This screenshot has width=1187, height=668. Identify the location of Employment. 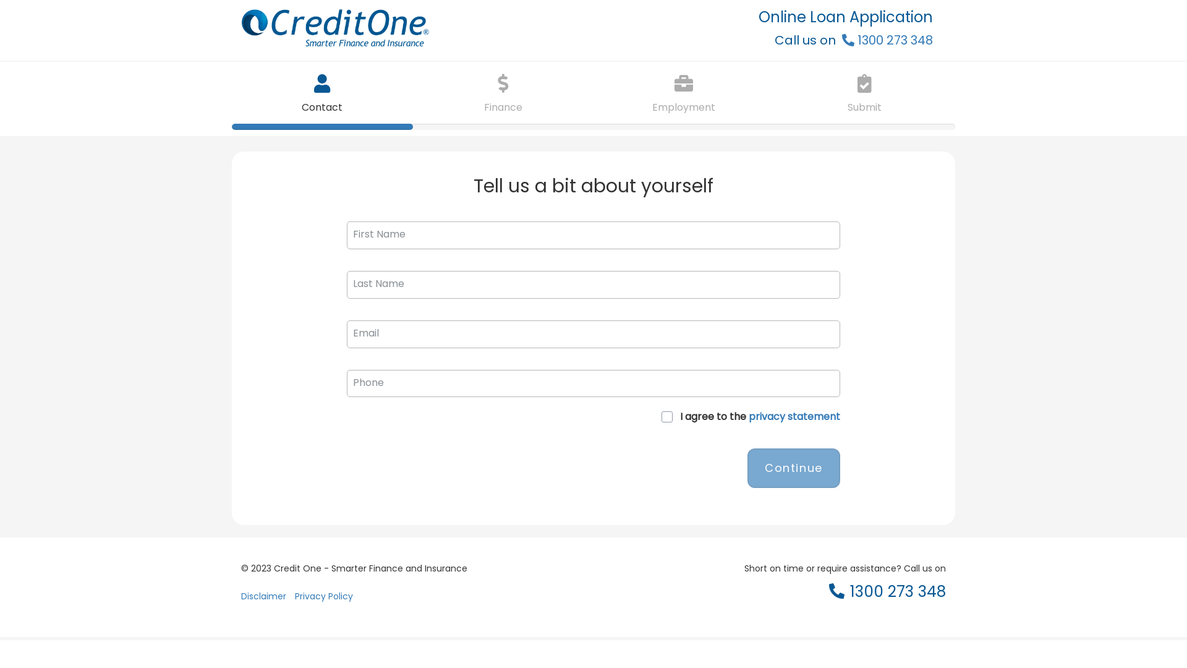
(684, 93).